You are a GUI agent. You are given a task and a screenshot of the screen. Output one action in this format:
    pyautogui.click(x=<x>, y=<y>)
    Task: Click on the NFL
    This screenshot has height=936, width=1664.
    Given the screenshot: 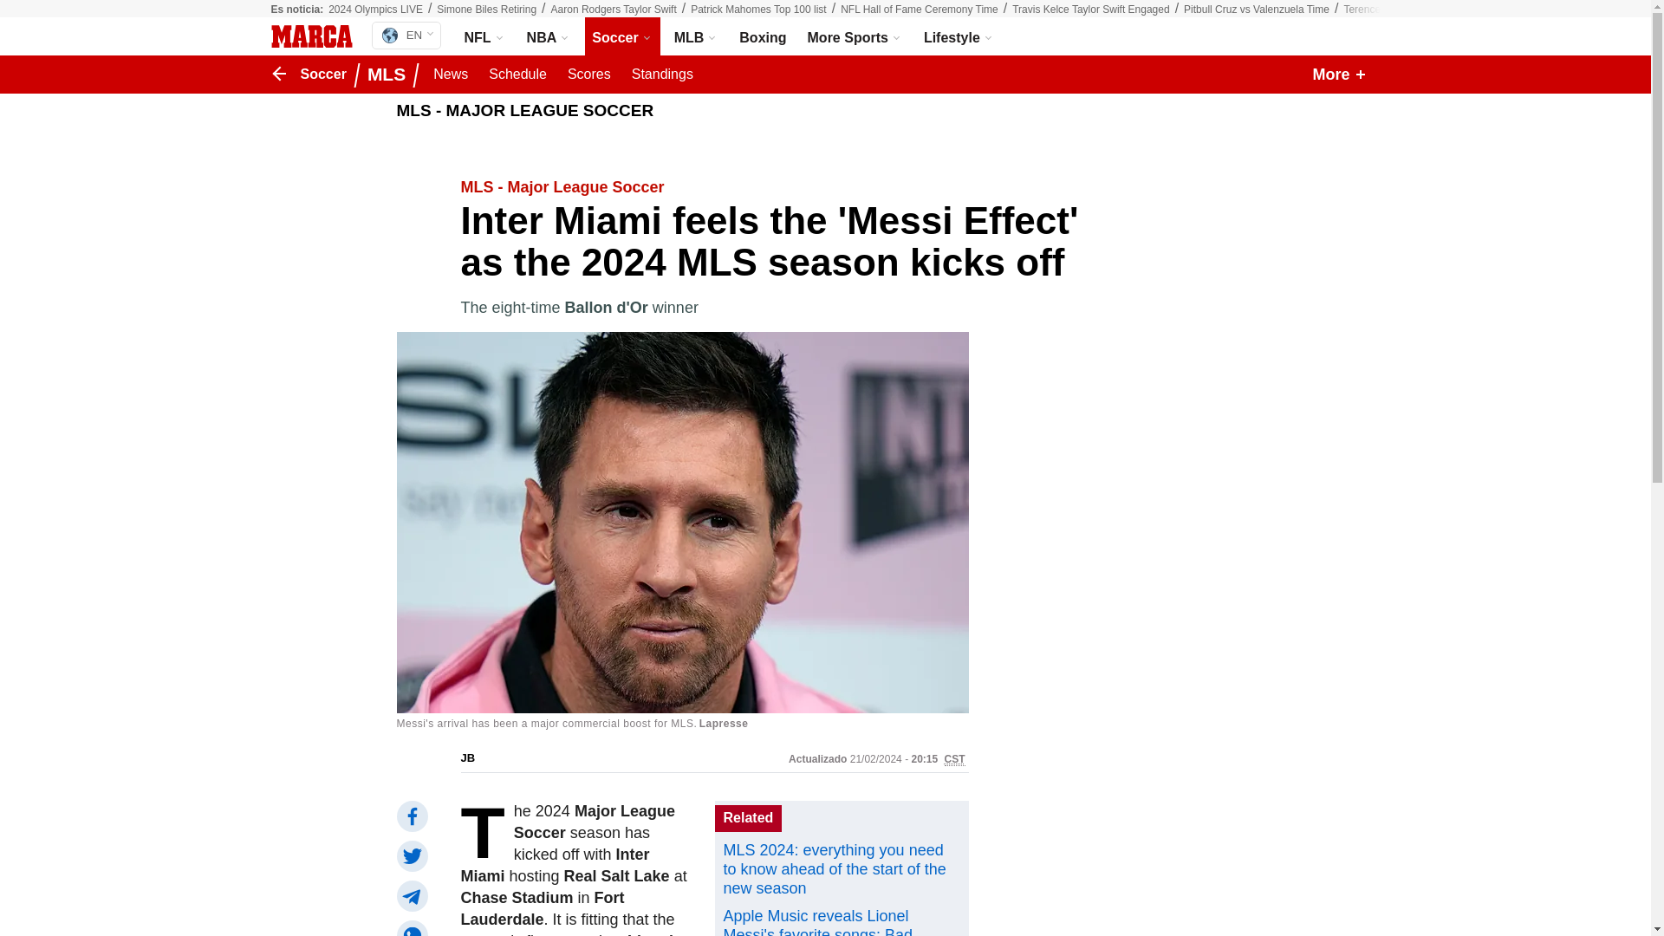 What is the action you would take?
    pyautogui.click(x=1257, y=10)
    